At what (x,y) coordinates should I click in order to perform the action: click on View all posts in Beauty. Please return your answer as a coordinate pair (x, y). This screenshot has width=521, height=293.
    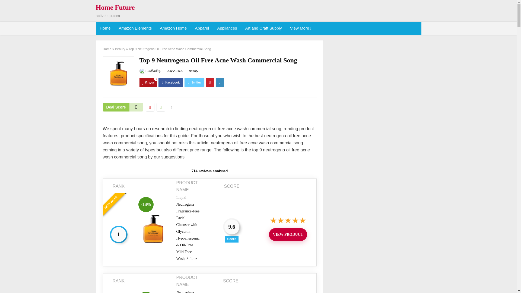
    Looking at the image, I should click on (193, 71).